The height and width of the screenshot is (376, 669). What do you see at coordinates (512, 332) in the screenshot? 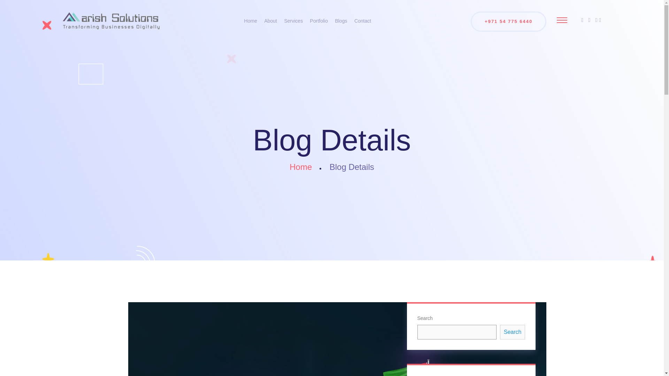
I see `Search` at bounding box center [512, 332].